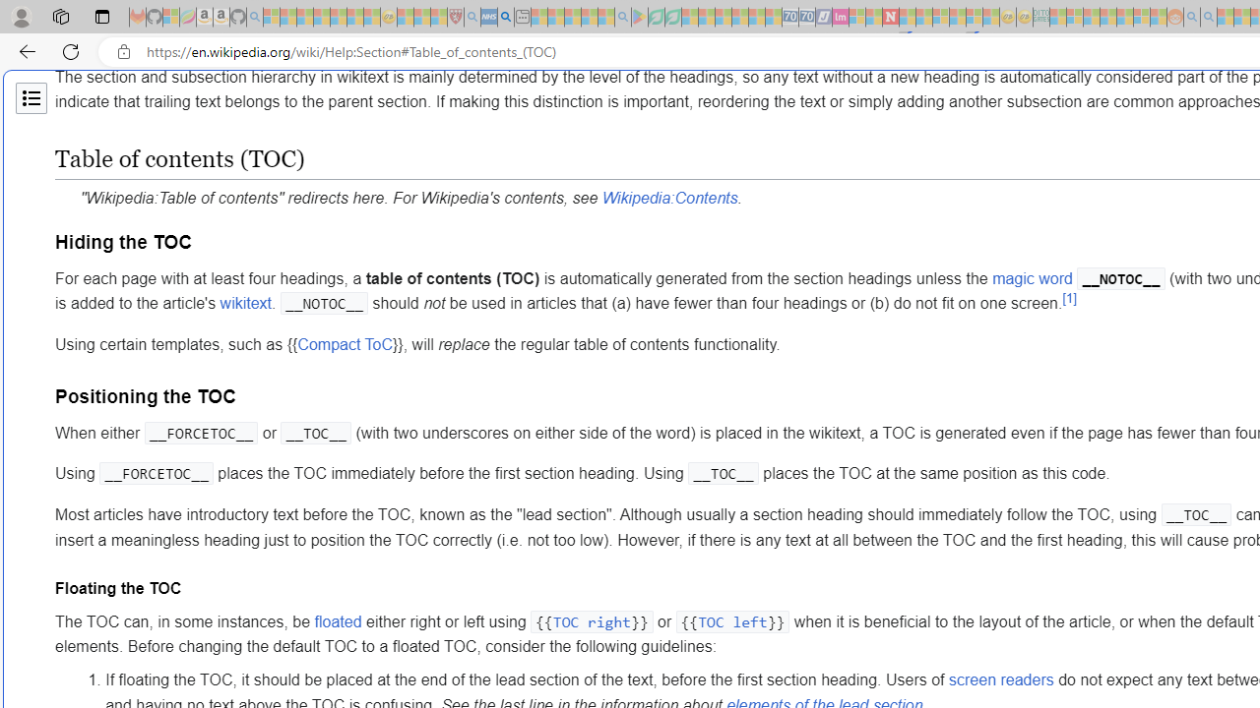 This screenshot has width=1260, height=708. Describe the element at coordinates (305, 18) in the screenshot. I see `The Weather Channel - MSN - Sleeping` at that location.